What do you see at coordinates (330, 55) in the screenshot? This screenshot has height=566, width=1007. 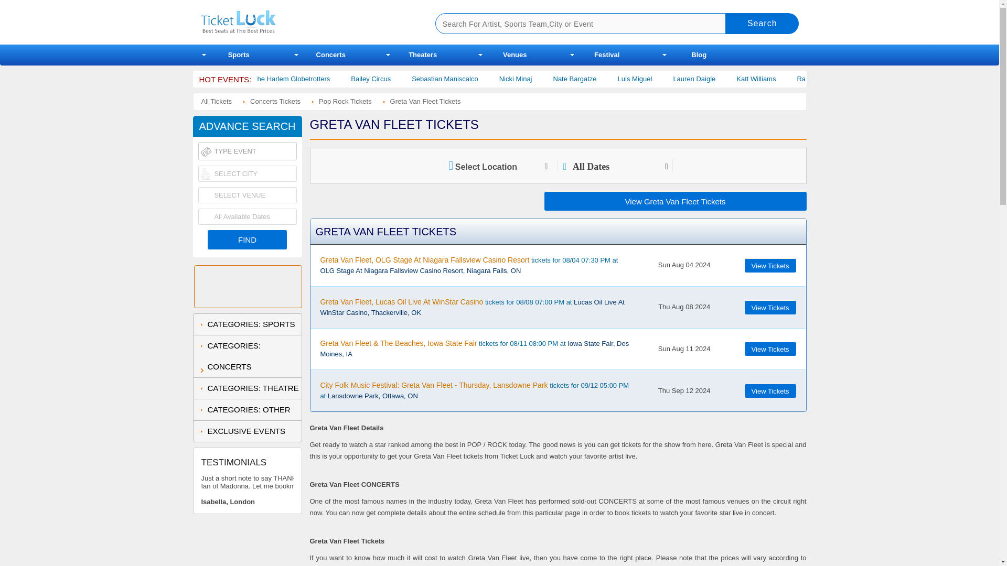 I see `Concerts` at bounding box center [330, 55].